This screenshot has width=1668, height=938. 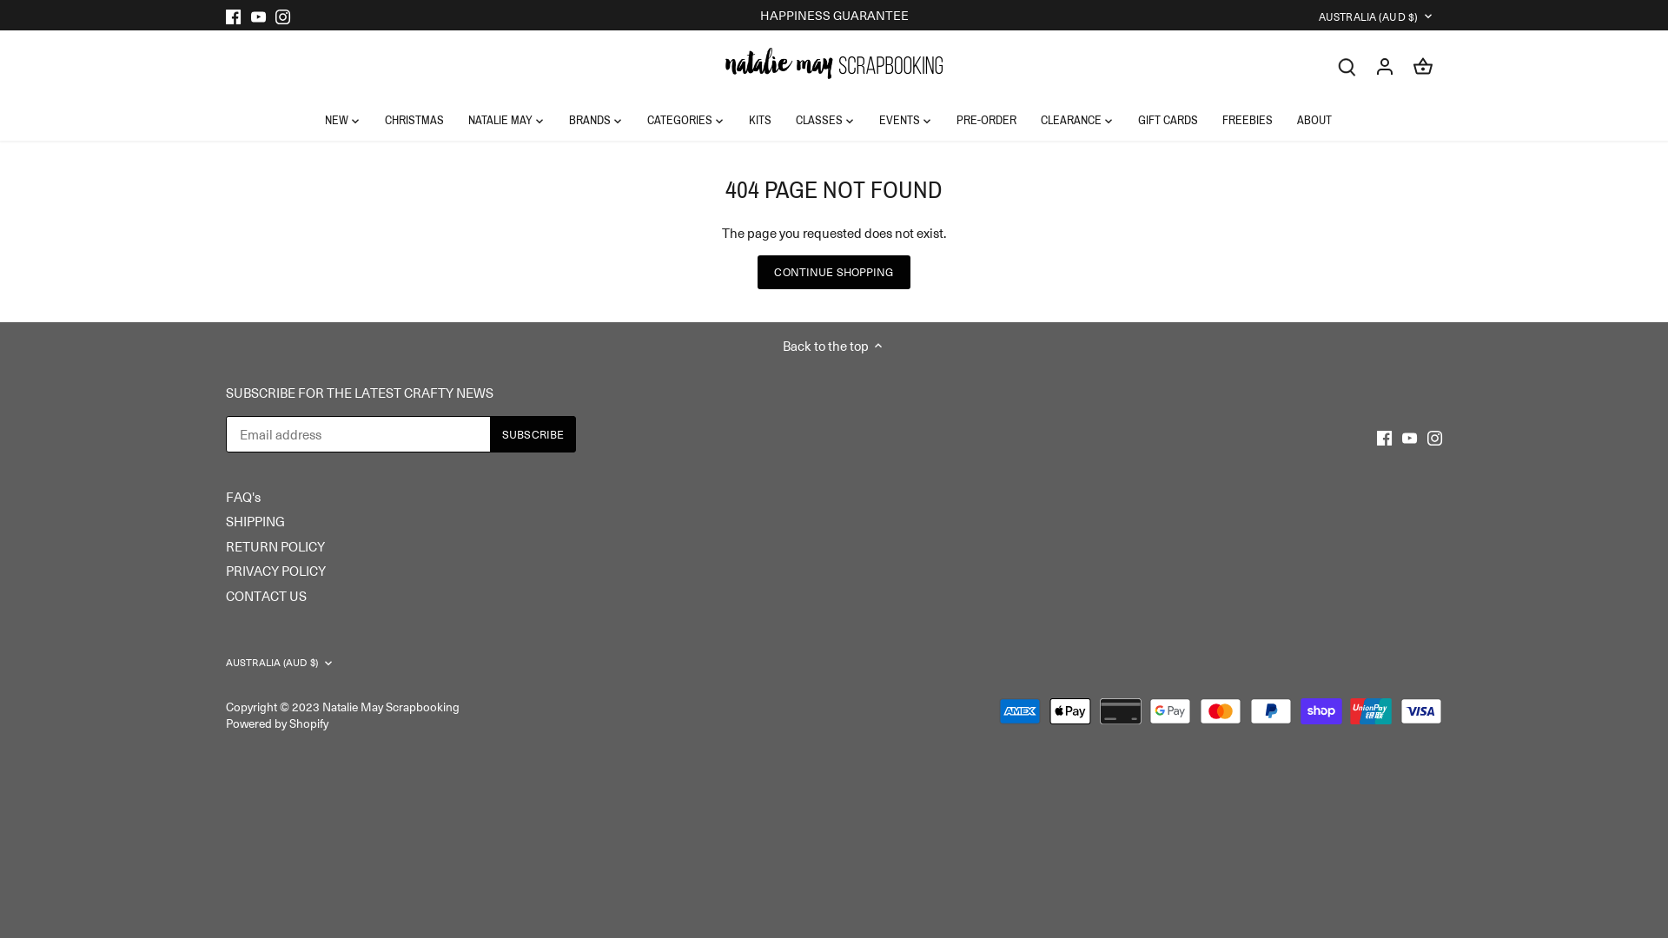 What do you see at coordinates (1385, 436) in the screenshot?
I see `Facebook` at bounding box center [1385, 436].